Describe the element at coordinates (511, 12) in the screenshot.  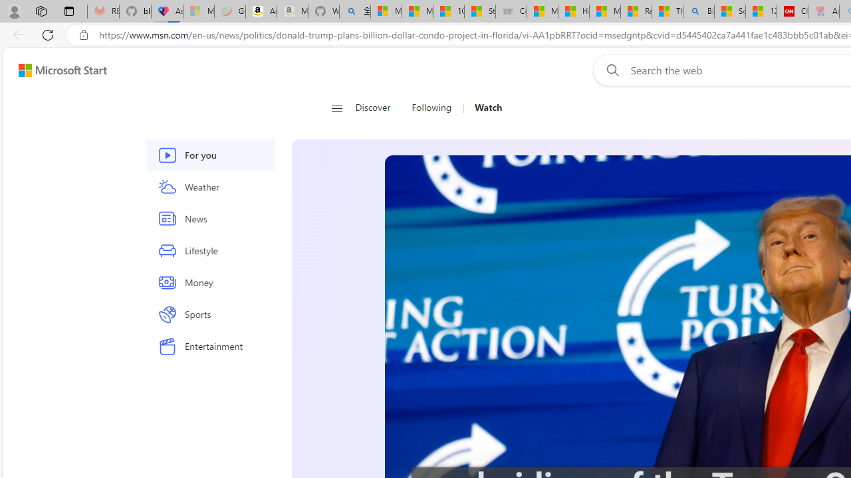
I see `Combat Siege` at that location.